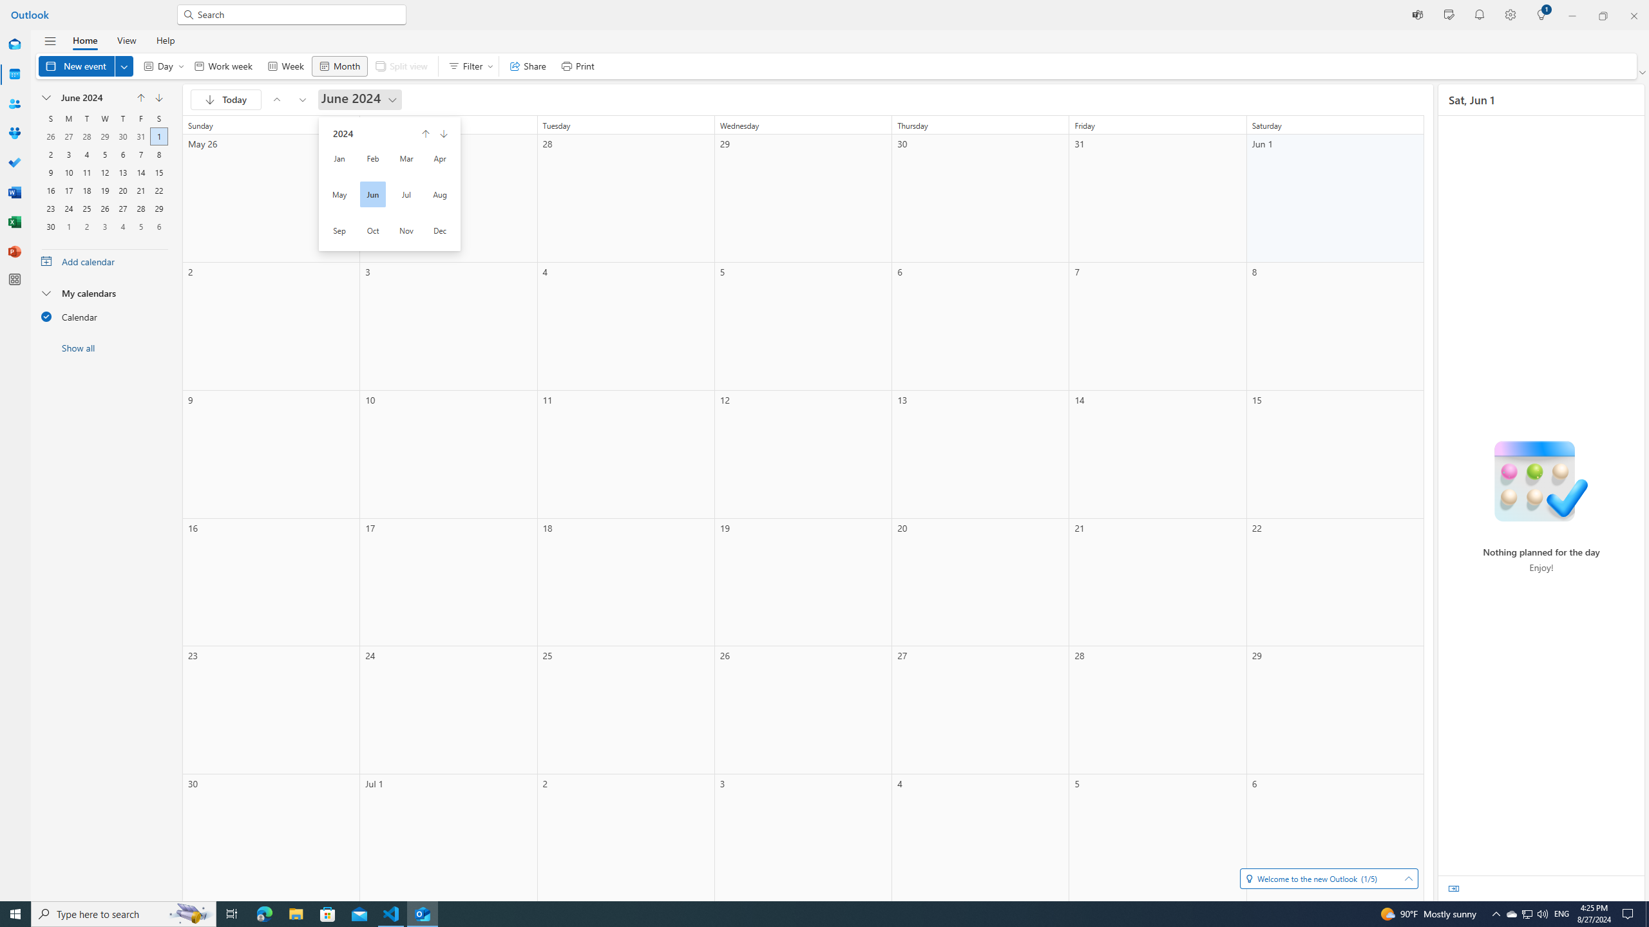 The image size is (1649, 927). I want to click on Help, so click(165, 40).